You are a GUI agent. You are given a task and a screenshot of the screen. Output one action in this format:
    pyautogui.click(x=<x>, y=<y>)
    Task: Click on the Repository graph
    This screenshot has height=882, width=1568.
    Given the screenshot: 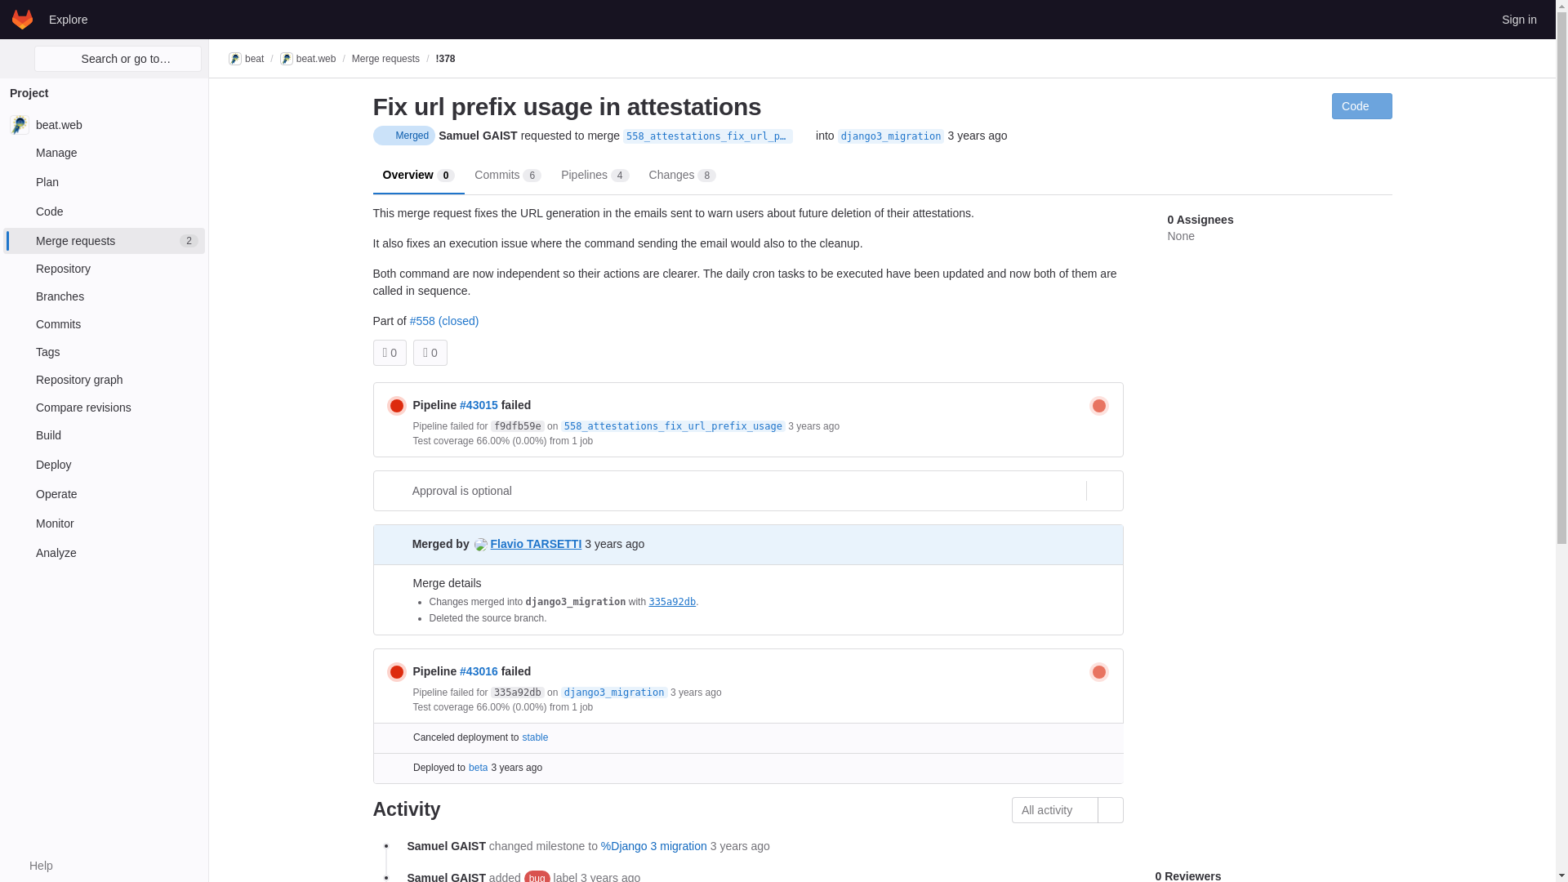 What is the action you would take?
    pyautogui.click(x=104, y=379)
    